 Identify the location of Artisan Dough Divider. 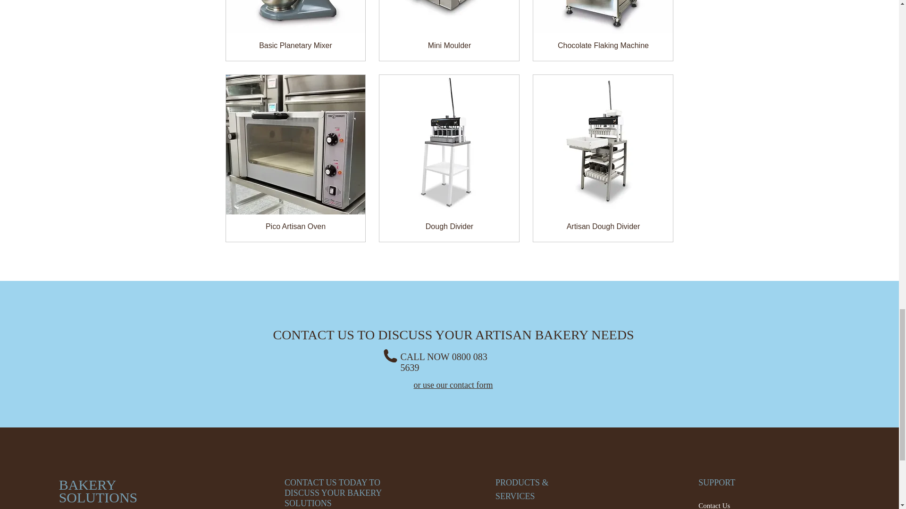
(603, 226).